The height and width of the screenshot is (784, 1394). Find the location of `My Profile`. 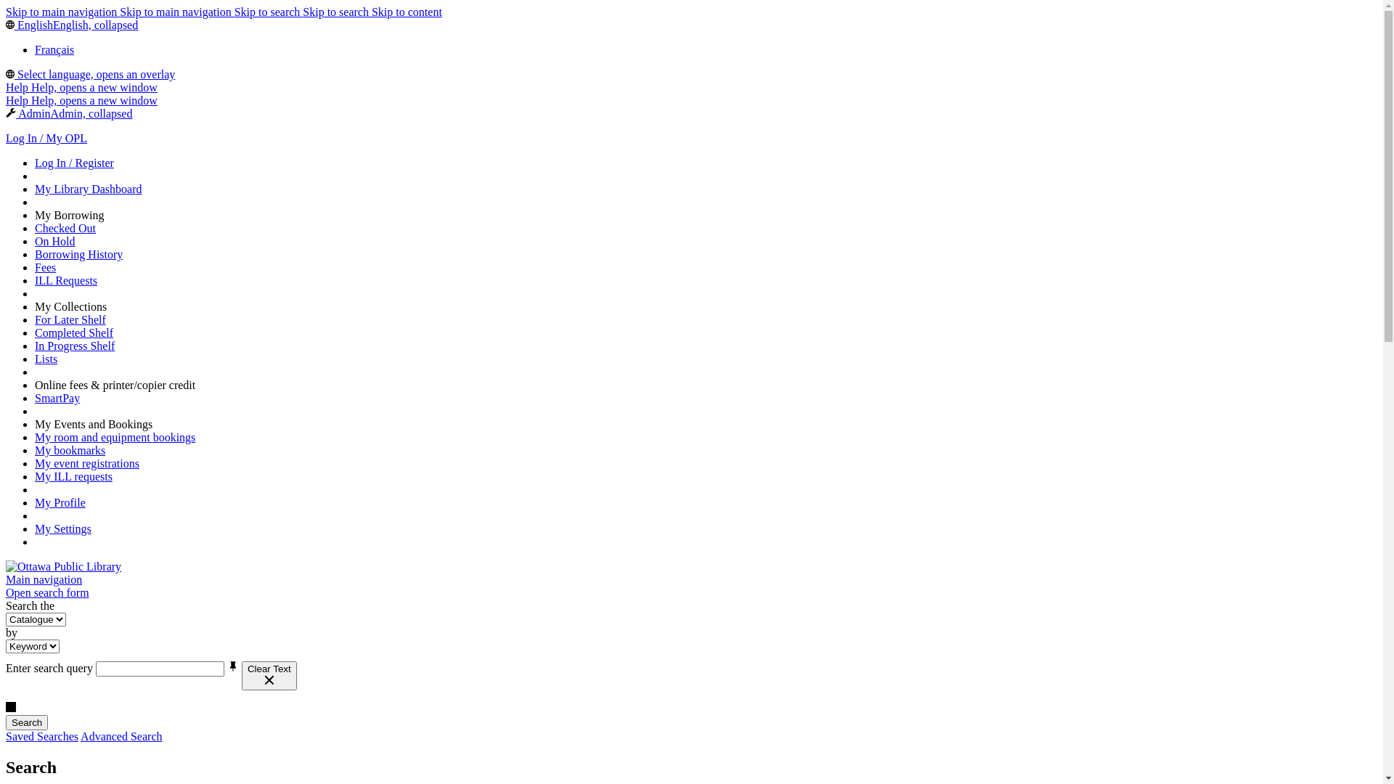

My Profile is located at coordinates (60, 502).